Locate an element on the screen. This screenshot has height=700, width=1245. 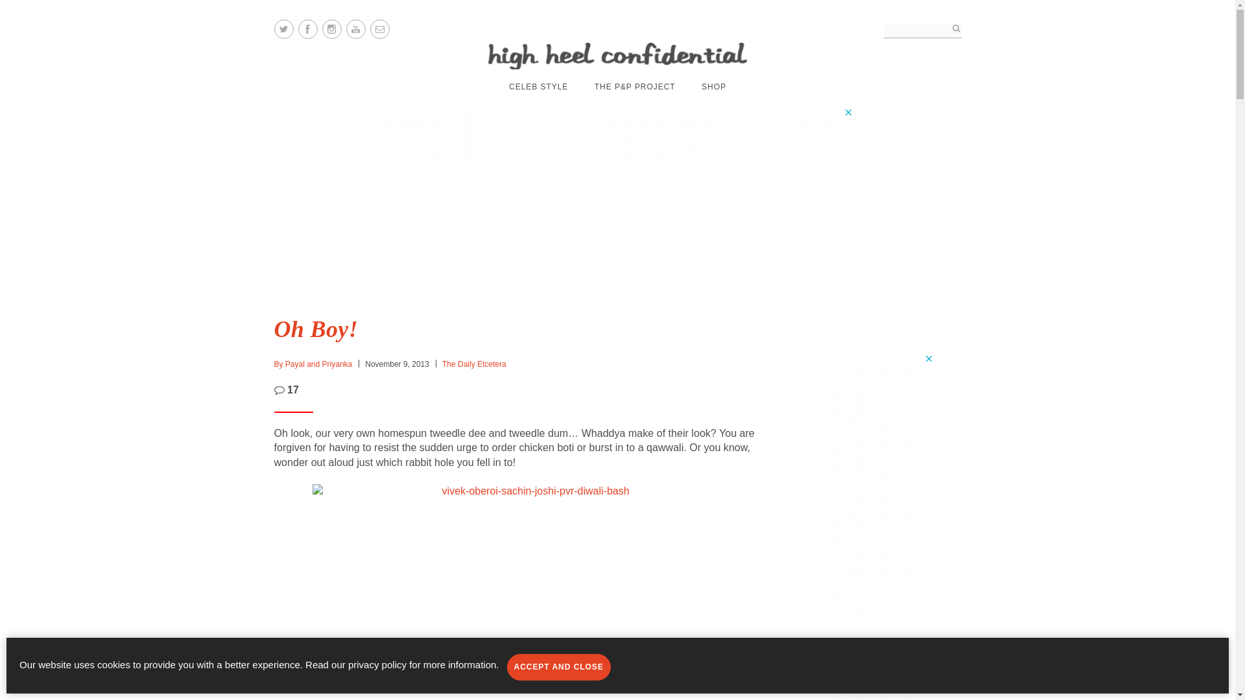
3rd party ad content is located at coordinates (617, 136).